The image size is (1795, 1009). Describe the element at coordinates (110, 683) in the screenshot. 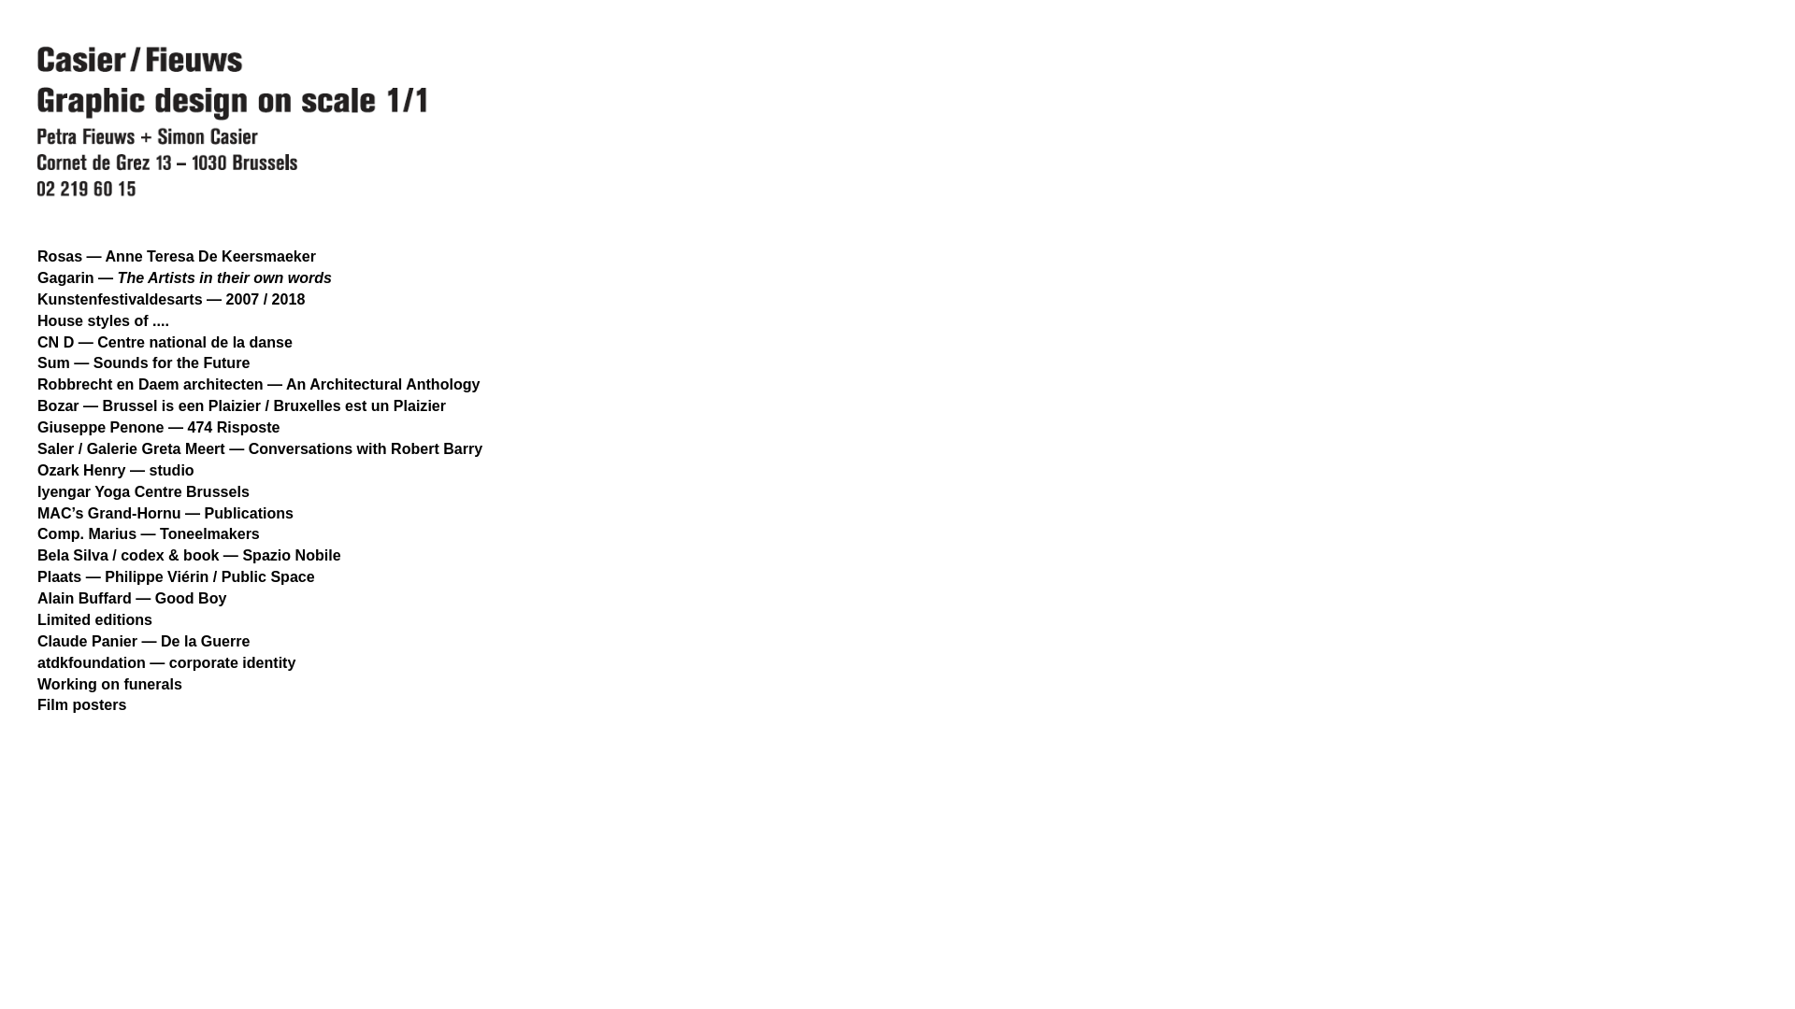

I see `Working on funerals` at that location.